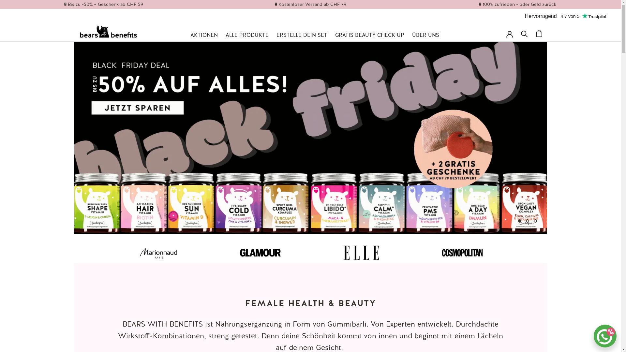 This screenshot has height=352, width=626. What do you see at coordinates (204, 35) in the screenshot?
I see `AKTIONEN` at bounding box center [204, 35].